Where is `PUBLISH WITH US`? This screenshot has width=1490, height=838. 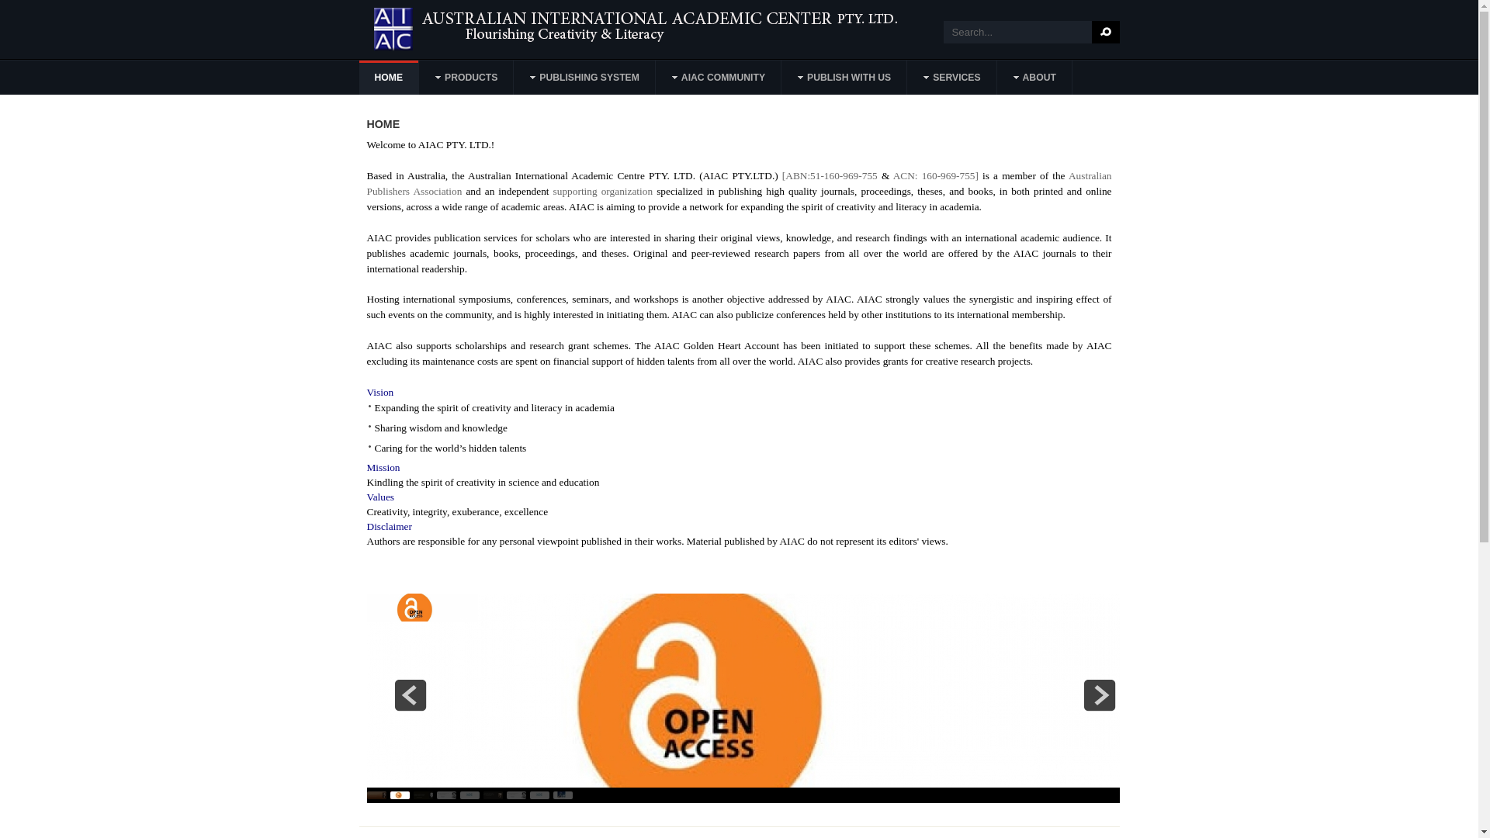 PUBLISH WITH US is located at coordinates (844, 78).